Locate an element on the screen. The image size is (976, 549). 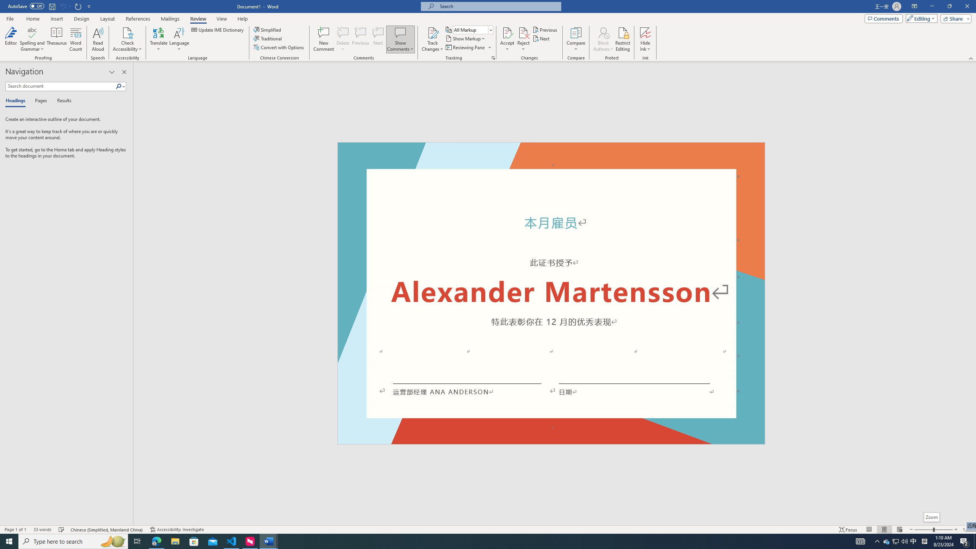
Reviewing Pane is located at coordinates (468, 47).